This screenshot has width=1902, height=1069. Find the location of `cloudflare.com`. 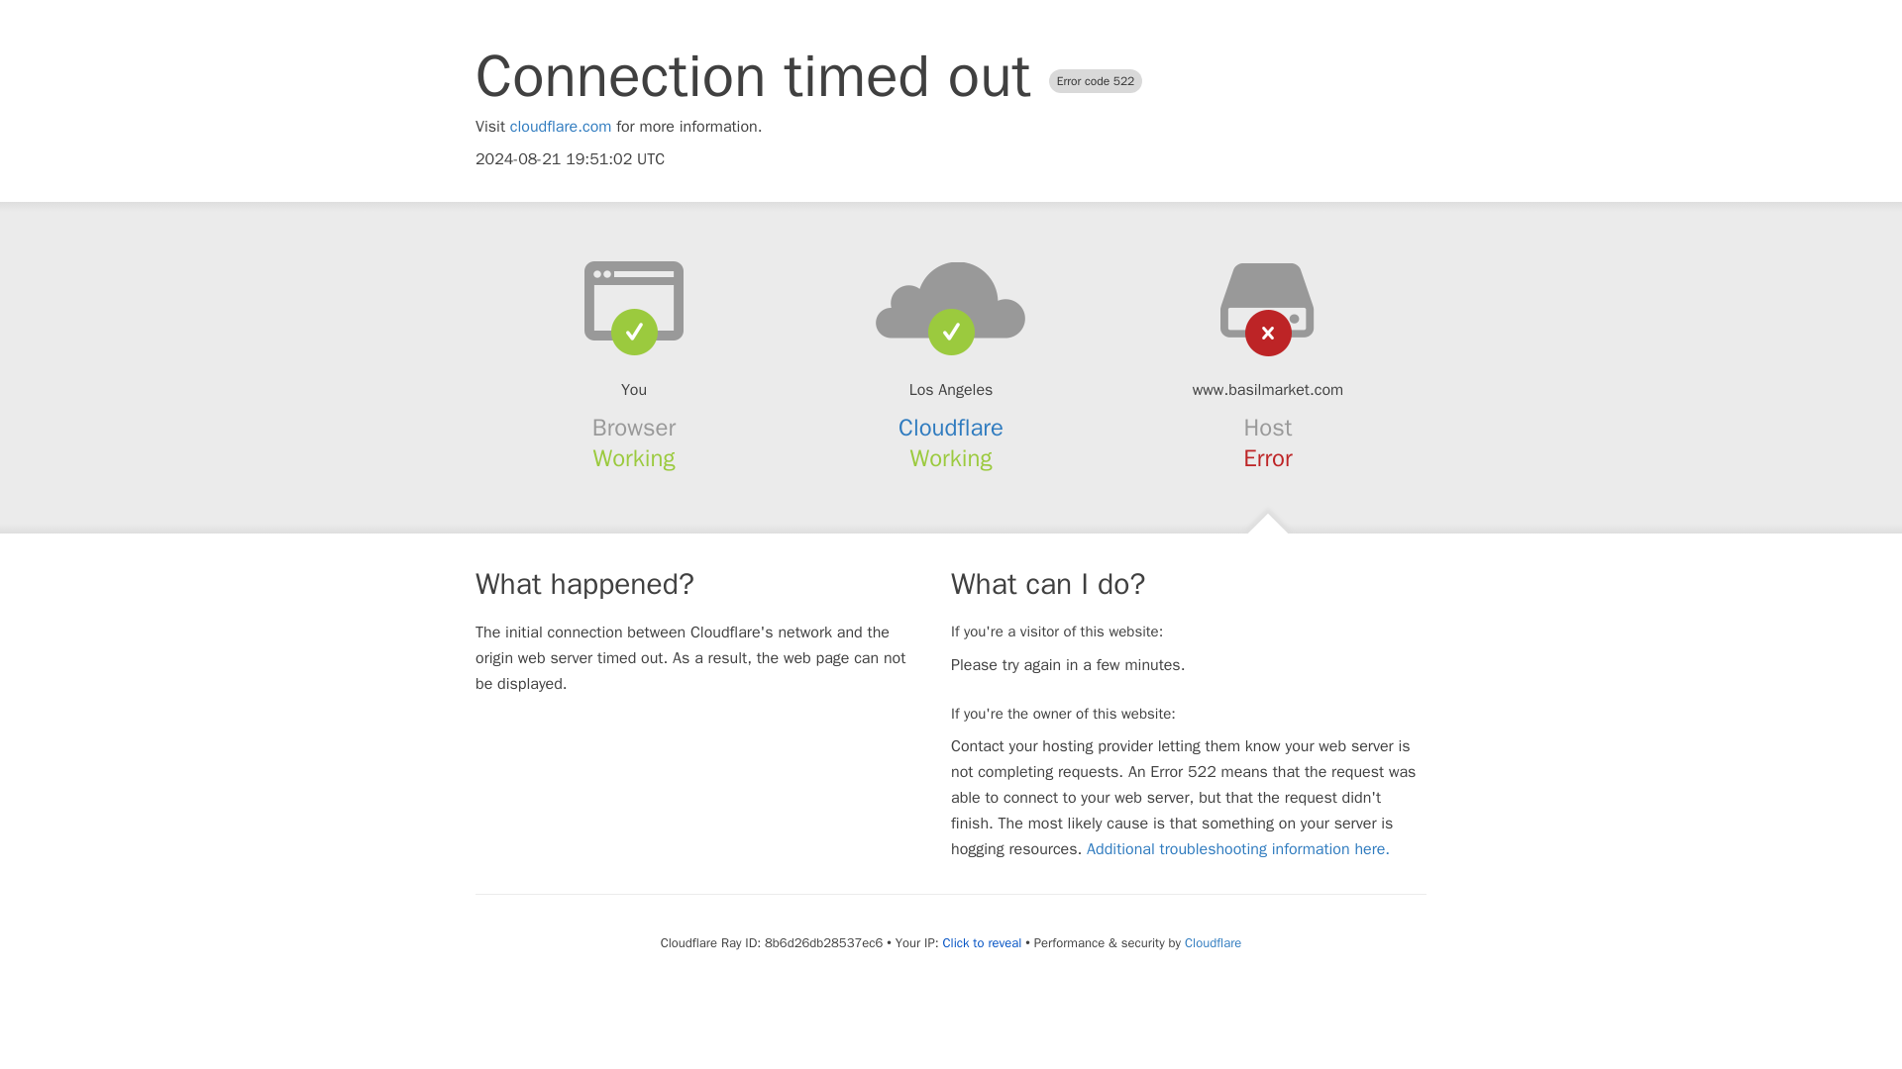

cloudflare.com is located at coordinates (561, 127).